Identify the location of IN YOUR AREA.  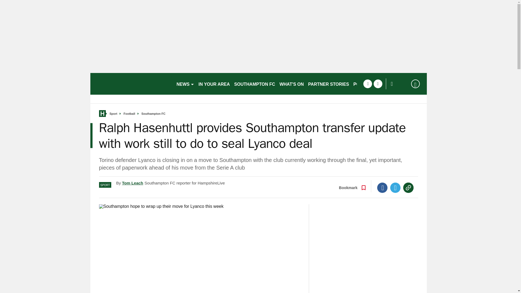
(214, 84).